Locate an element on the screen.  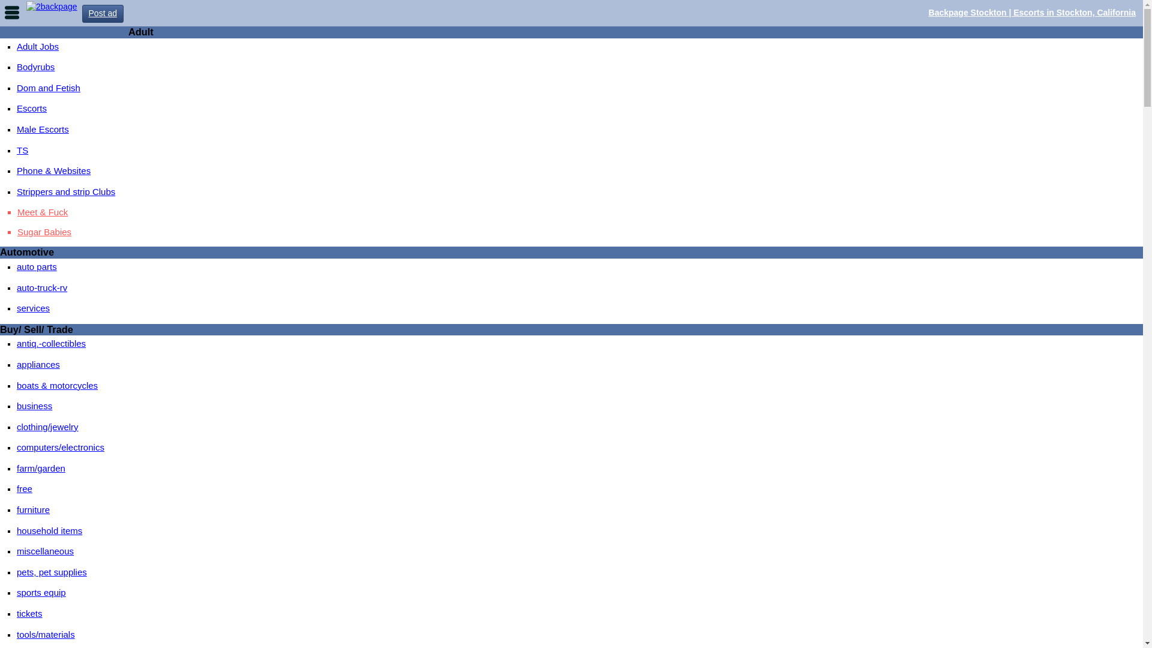
Bodyrubs is located at coordinates (36, 67).